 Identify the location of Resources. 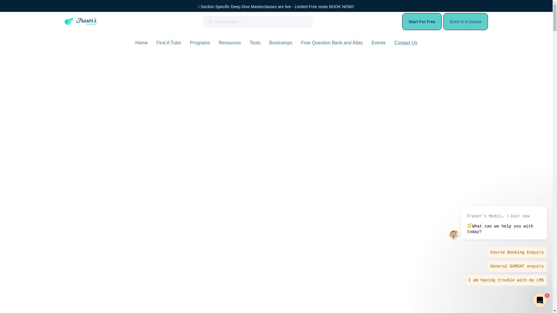
(230, 43).